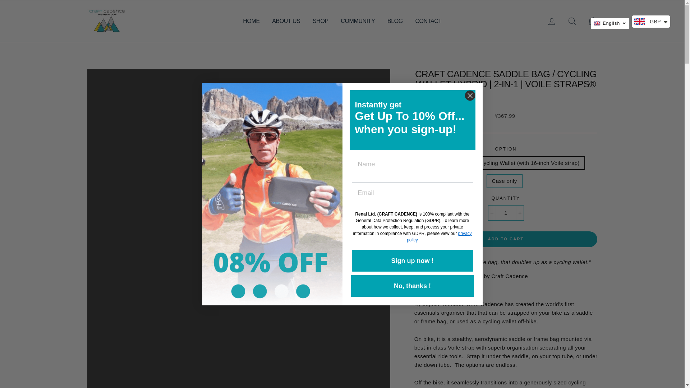 The image size is (690, 388). Describe the element at coordinates (321, 21) in the screenshot. I see `SHOP` at that location.